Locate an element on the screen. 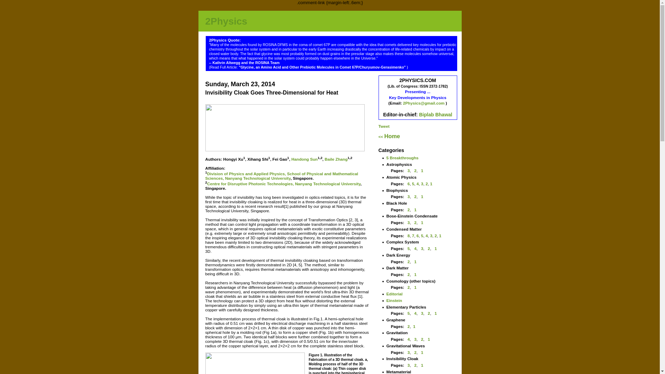 Image resolution: width=665 pixels, height=374 pixels. 2 is located at coordinates (409, 326).